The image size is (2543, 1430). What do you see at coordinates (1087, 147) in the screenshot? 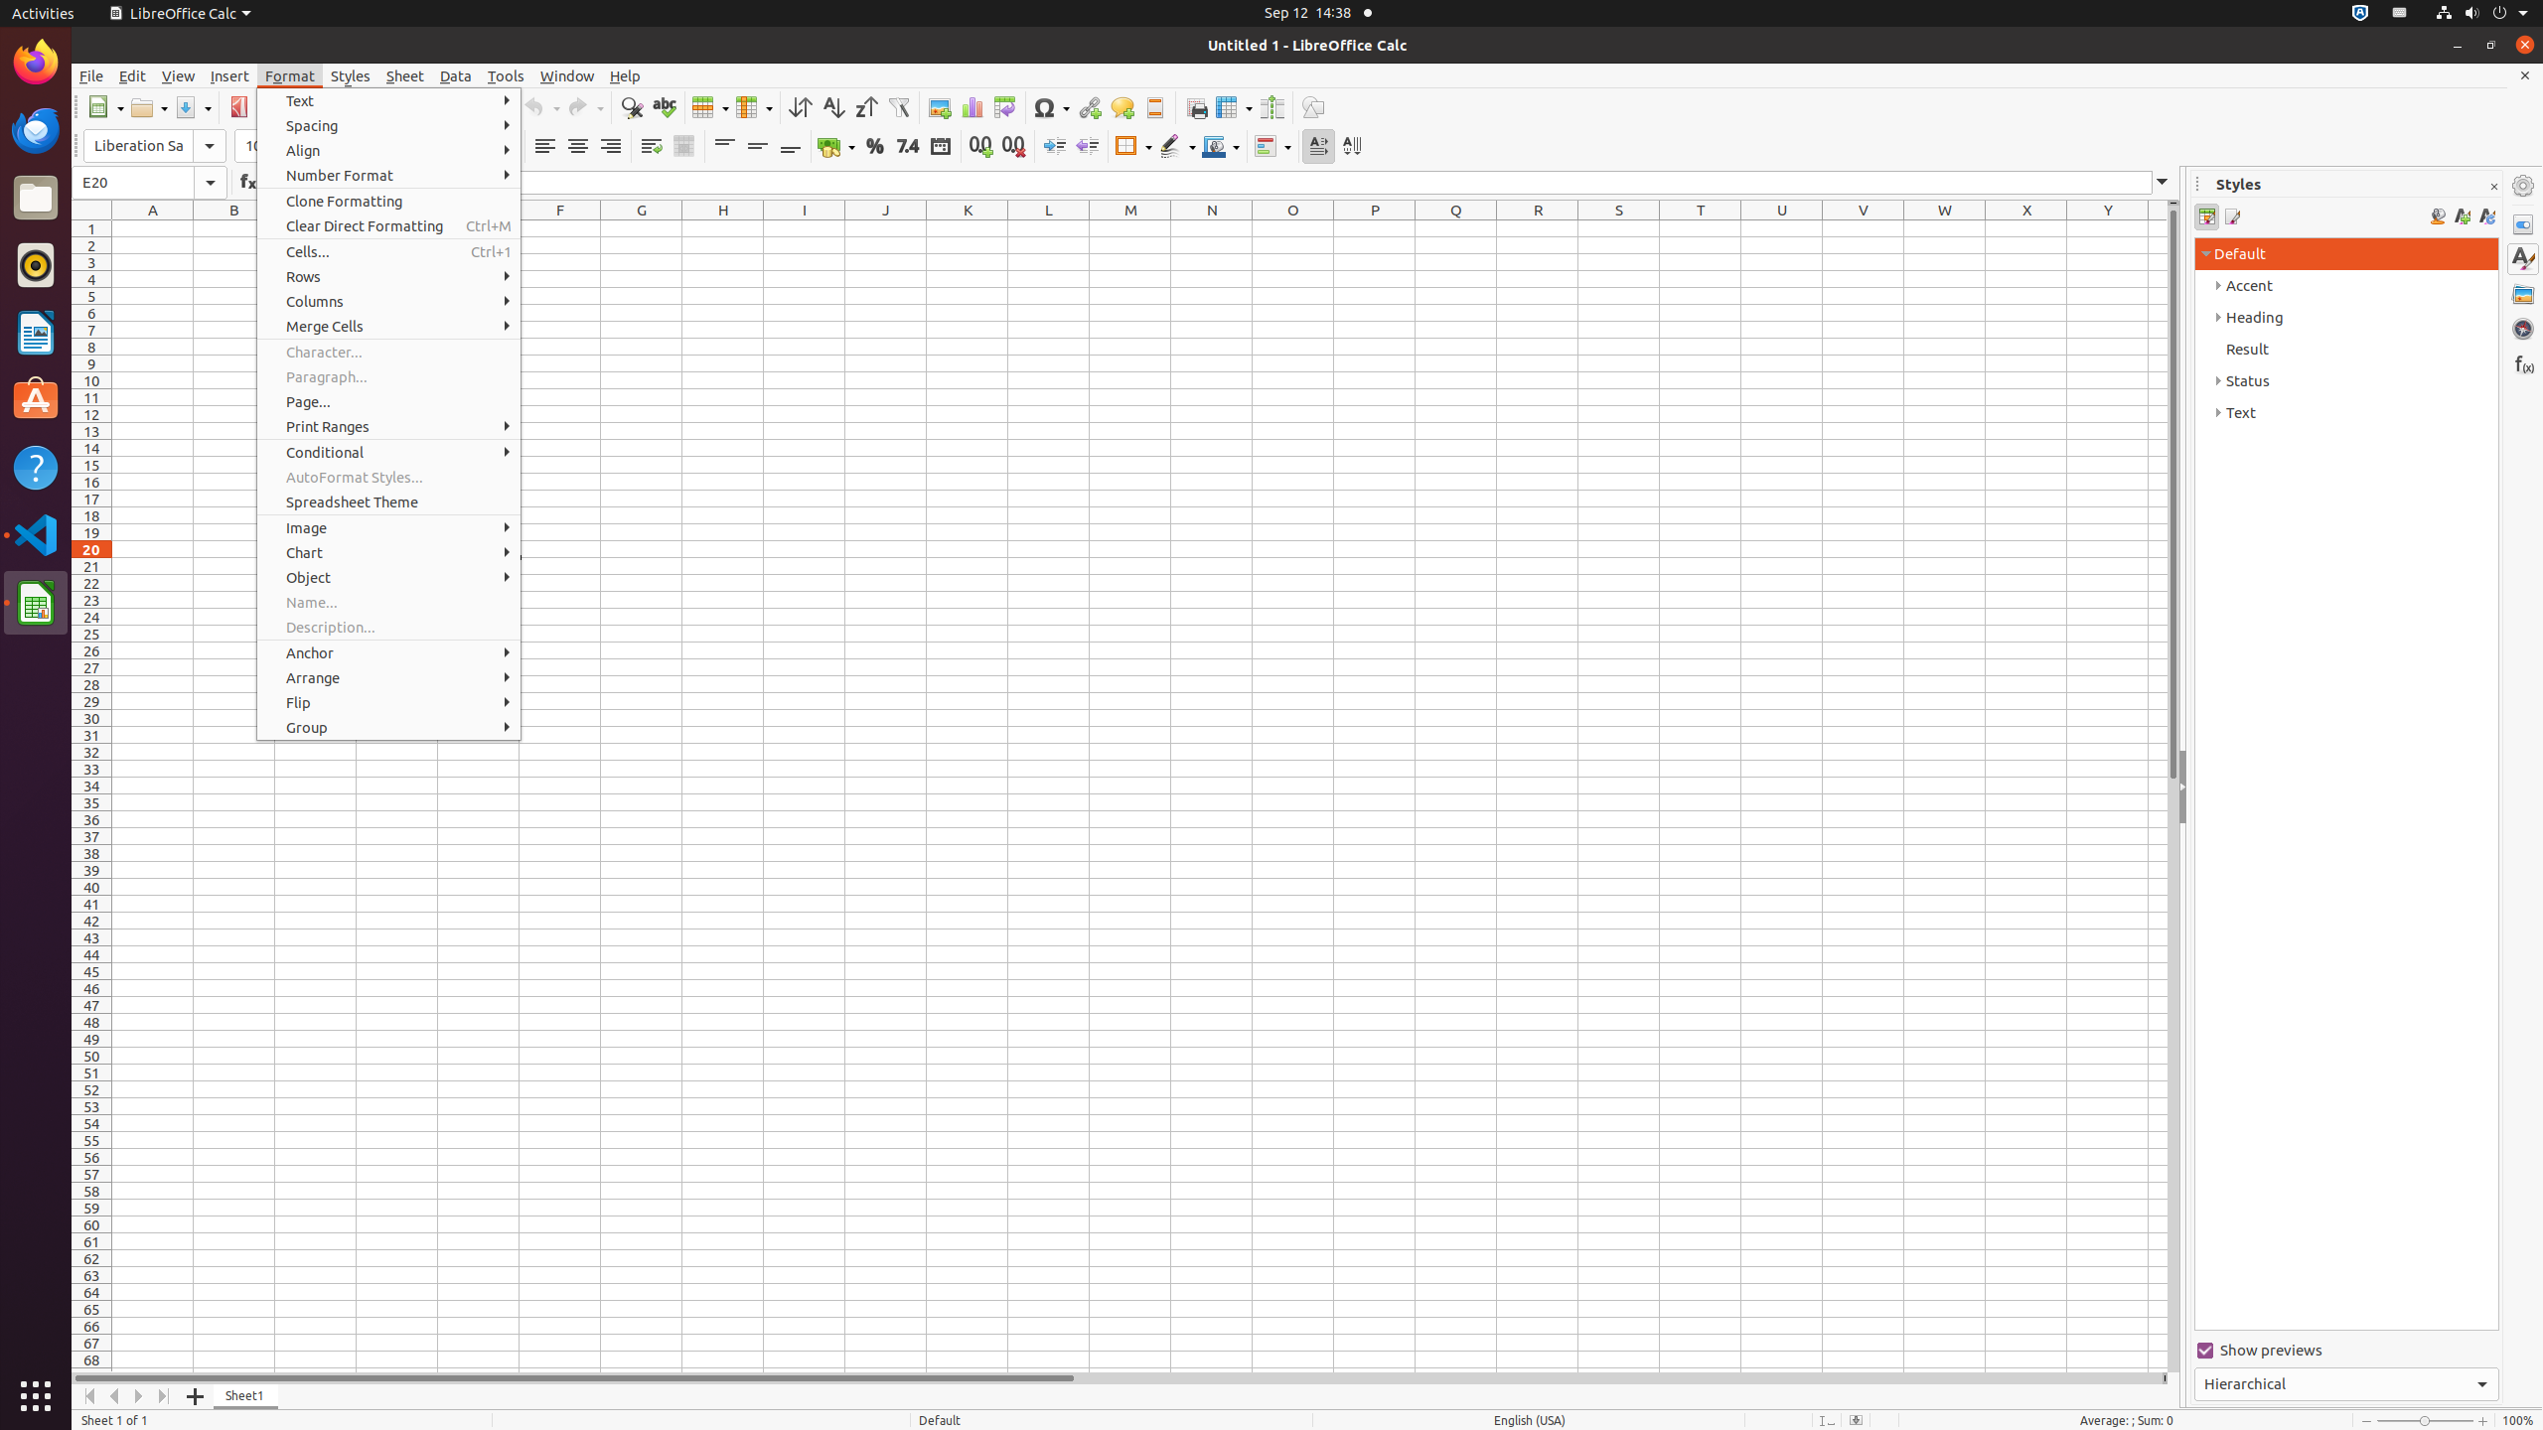
I see `Decrease` at bounding box center [1087, 147].